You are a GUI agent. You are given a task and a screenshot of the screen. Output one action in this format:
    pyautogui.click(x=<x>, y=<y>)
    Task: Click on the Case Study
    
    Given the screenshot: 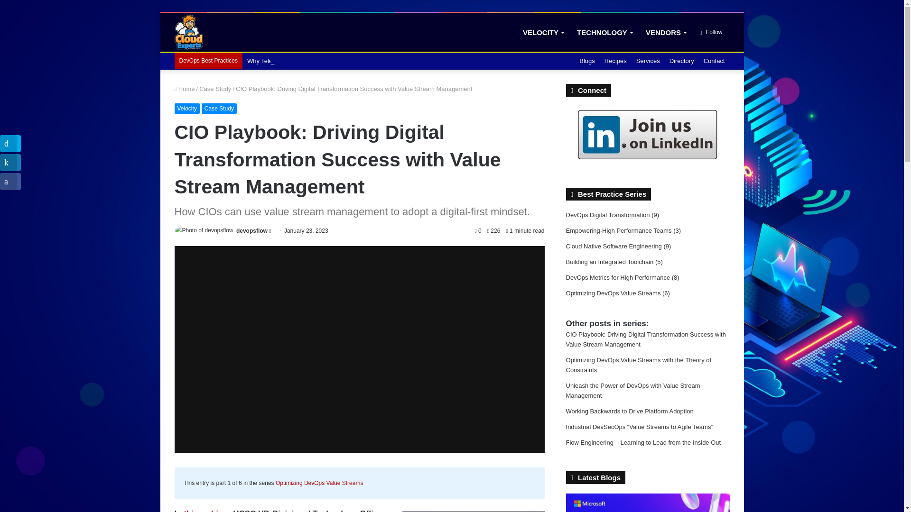 What is the action you would take?
    pyautogui.click(x=219, y=108)
    